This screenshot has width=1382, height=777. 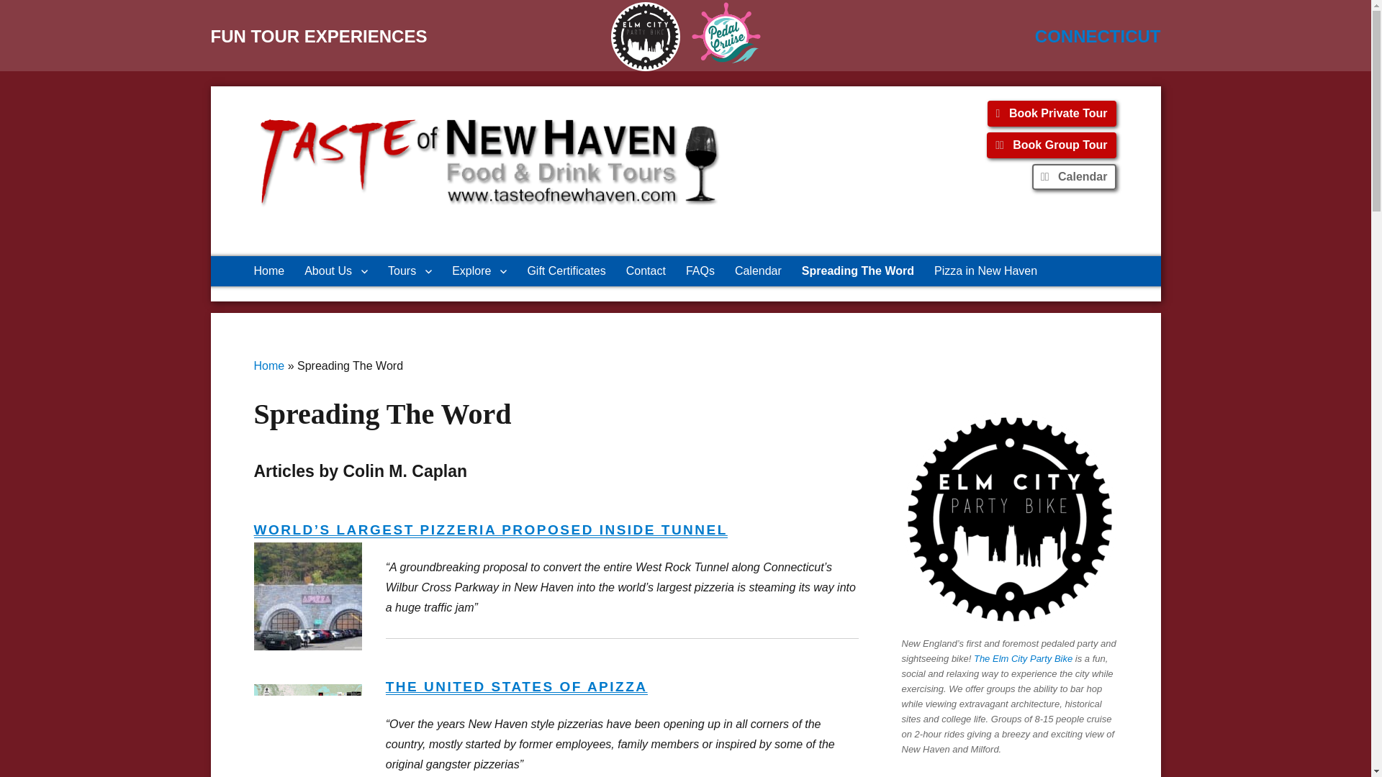 I want to click on Pedal Cruise CT, so click(x=726, y=32).